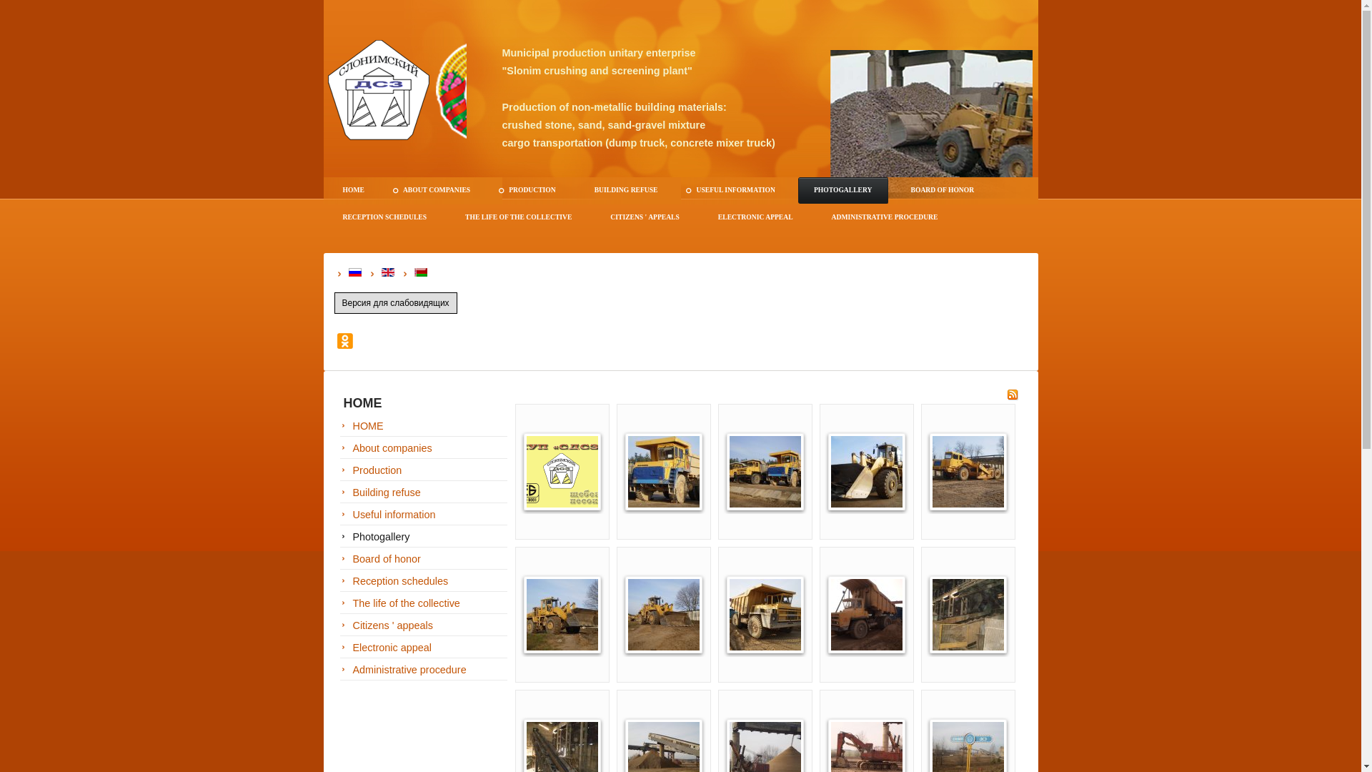 The height and width of the screenshot is (772, 1372). Describe the element at coordinates (532, 191) in the screenshot. I see `PRODUCTION` at that location.